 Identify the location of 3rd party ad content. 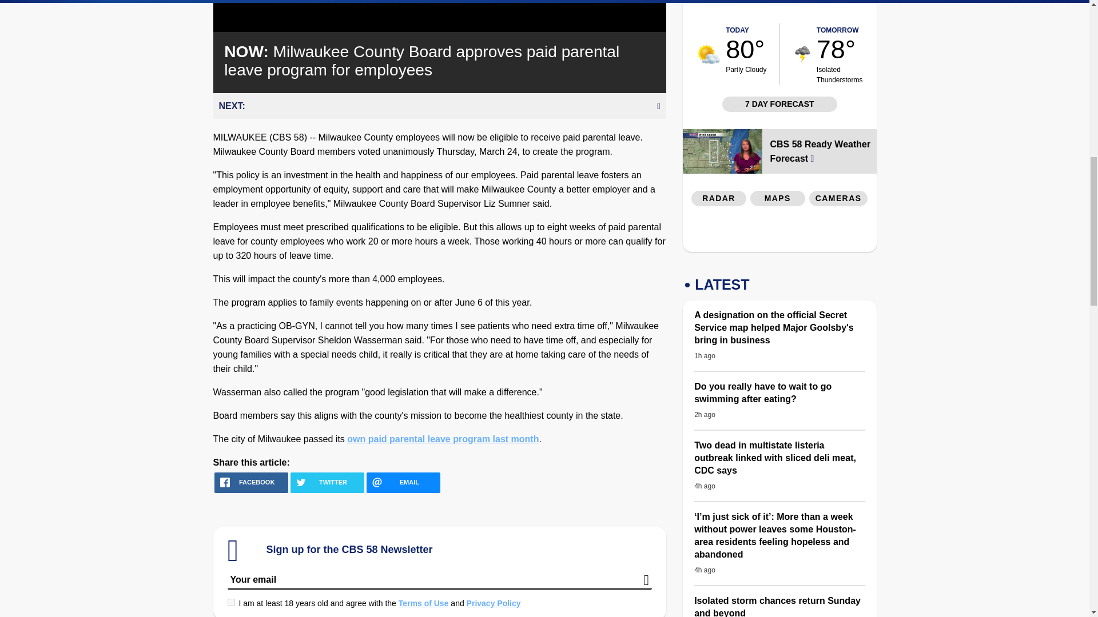
(780, 232).